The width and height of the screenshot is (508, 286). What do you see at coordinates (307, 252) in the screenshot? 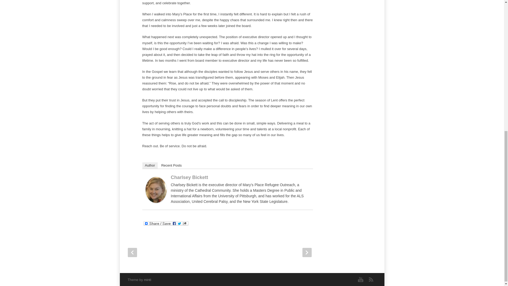
I see `Next Post` at bounding box center [307, 252].